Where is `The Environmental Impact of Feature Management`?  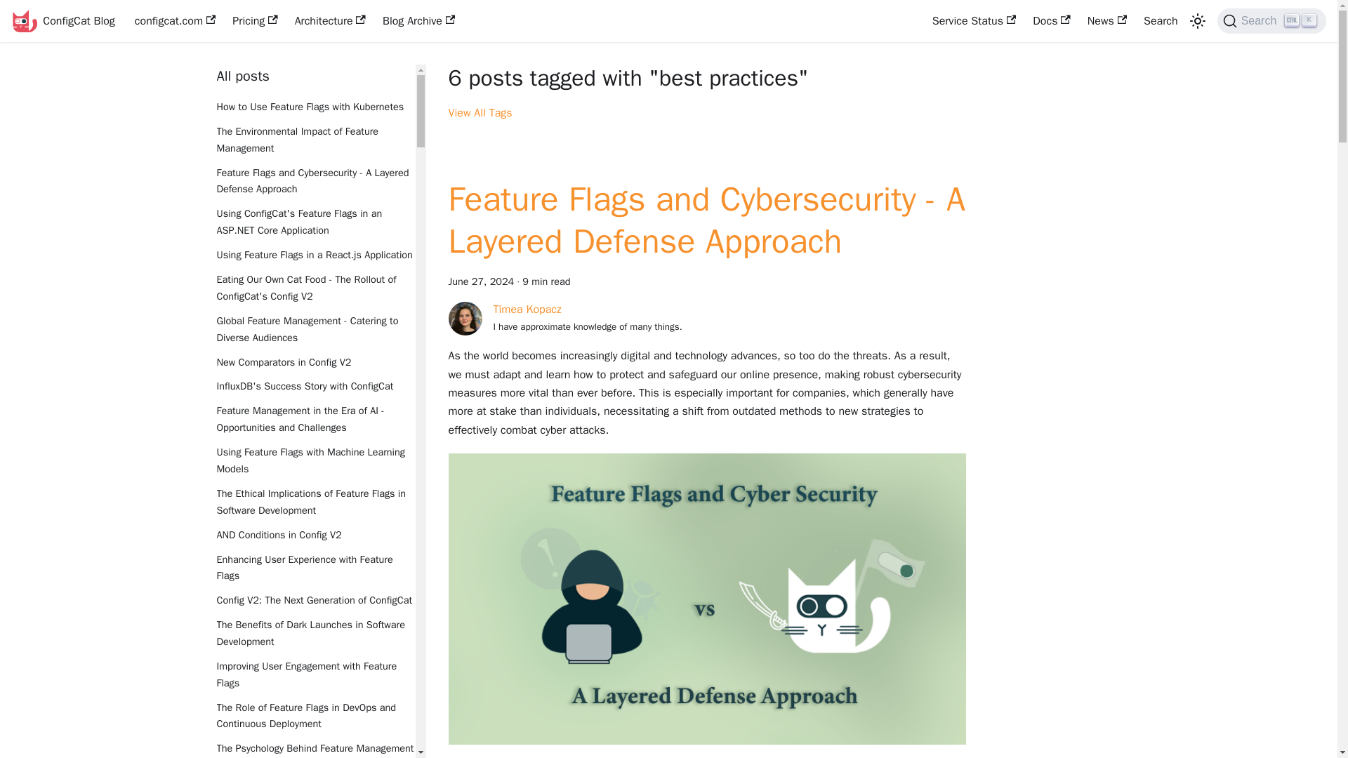
The Environmental Impact of Feature Management is located at coordinates (315, 140).